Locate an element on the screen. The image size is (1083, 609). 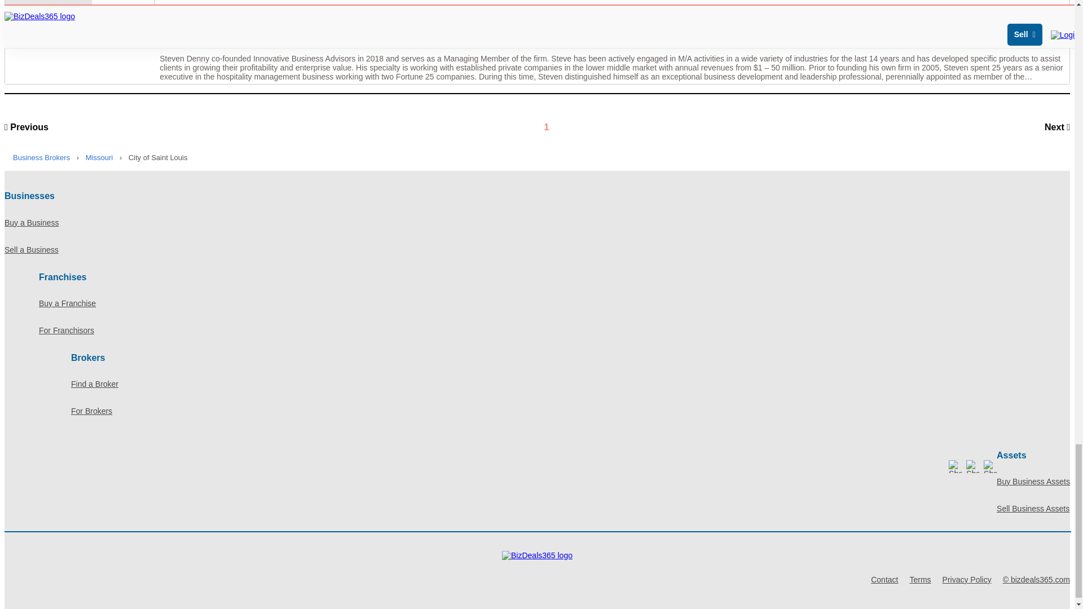
Buy a Business is located at coordinates (537, 223).